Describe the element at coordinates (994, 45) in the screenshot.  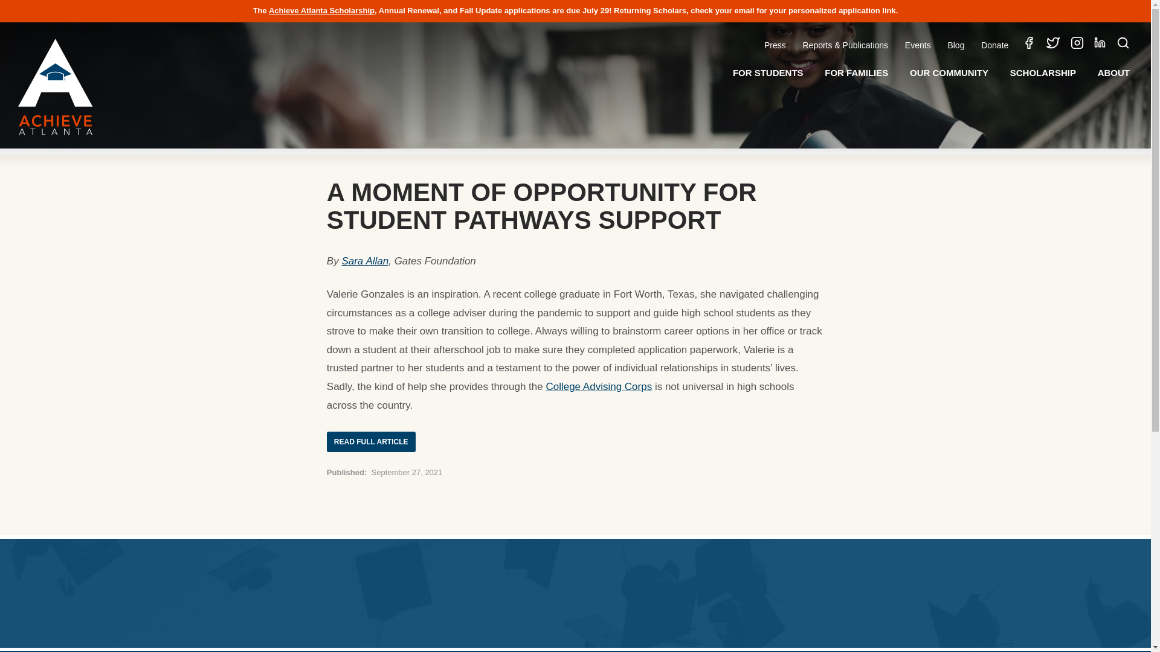
I see `Donate` at that location.